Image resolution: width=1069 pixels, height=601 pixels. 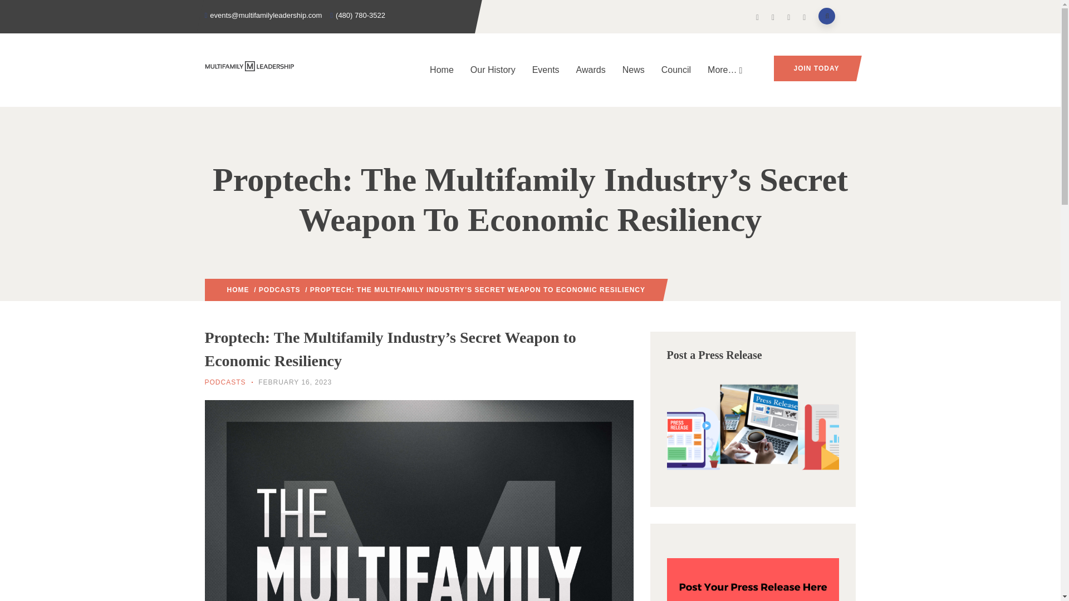 What do you see at coordinates (441, 70) in the screenshot?
I see `Home` at bounding box center [441, 70].